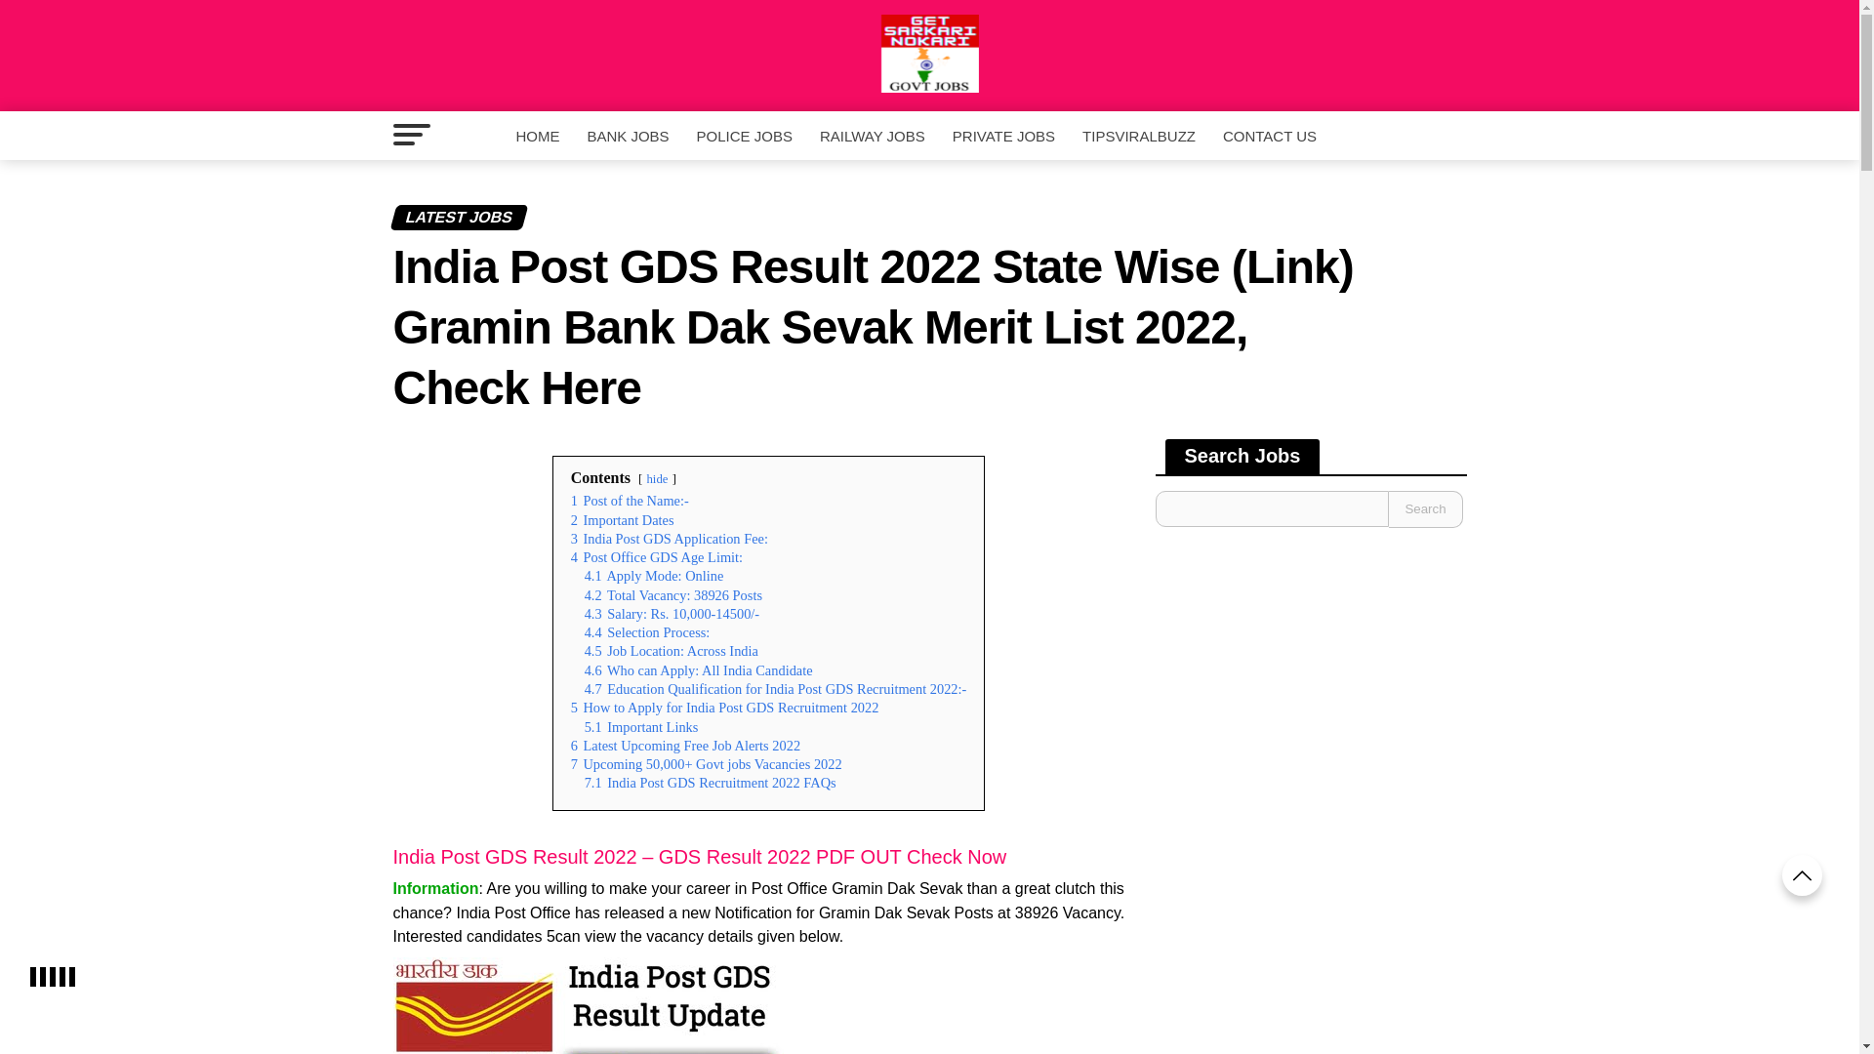 The width and height of the screenshot is (1874, 1054). I want to click on LATEST JOBS, so click(928, 212).